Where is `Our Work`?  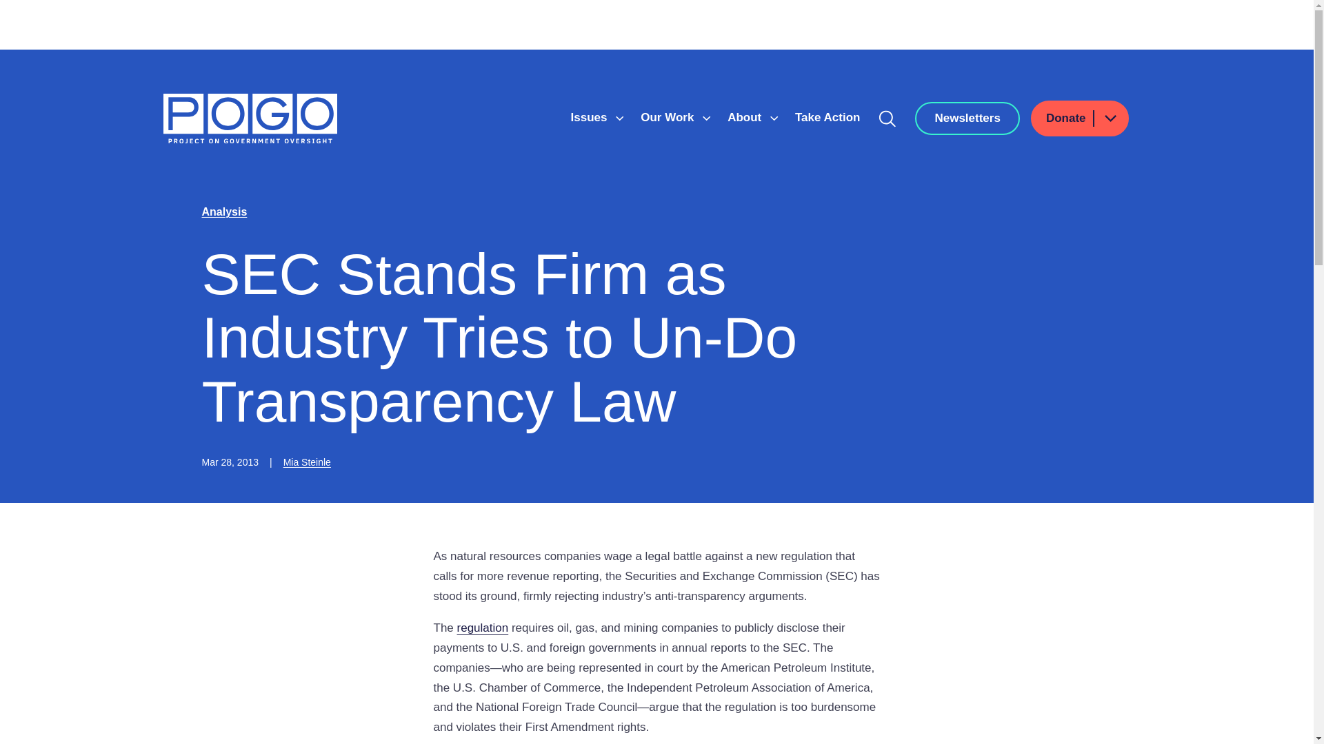 Our Work is located at coordinates (669, 117).